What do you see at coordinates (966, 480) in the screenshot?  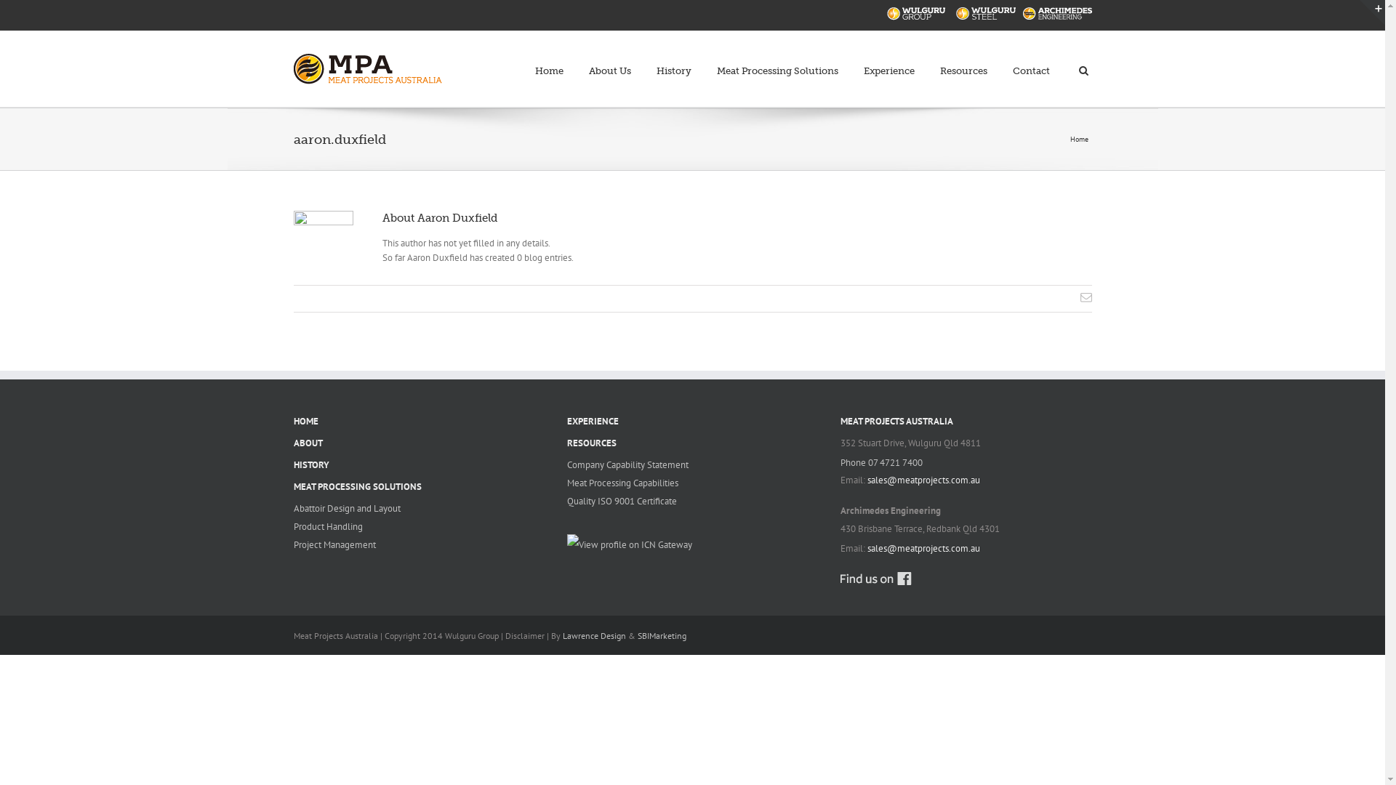 I see `Email: sales@meatprojects.com.au` at bounding box center [966, 480].